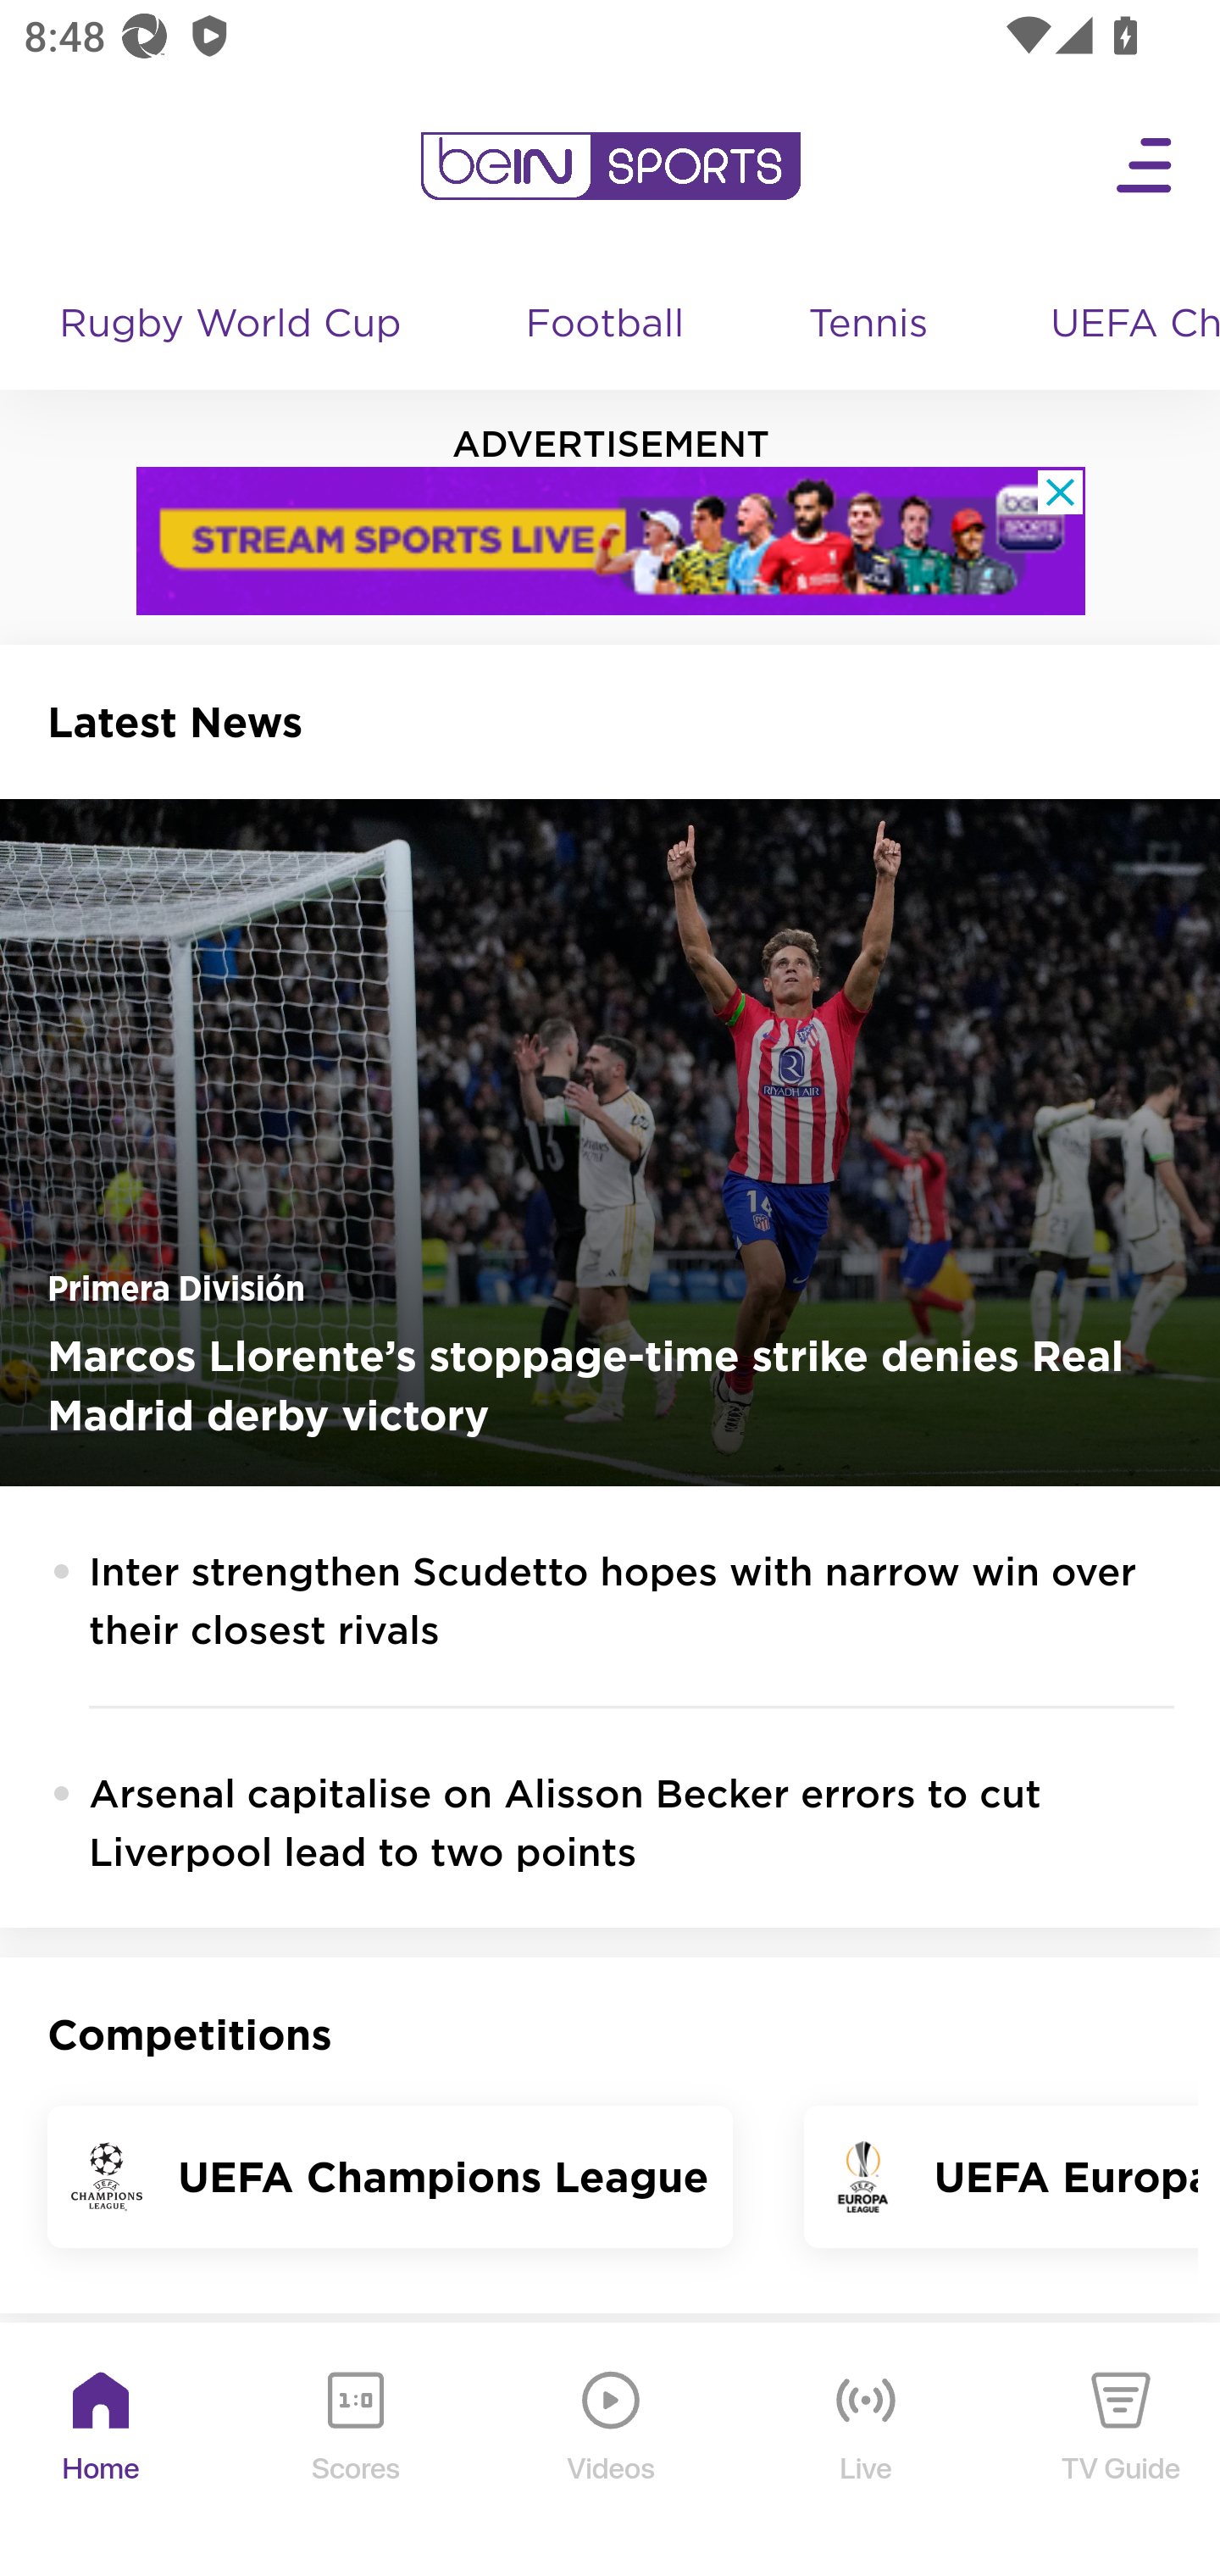 The width and height of the screenshot is (1220, 2576). What do you see at coordinates (234, 325) in the screenshot?
I see `Rugby World Cup` at bounding box center [234, 325].